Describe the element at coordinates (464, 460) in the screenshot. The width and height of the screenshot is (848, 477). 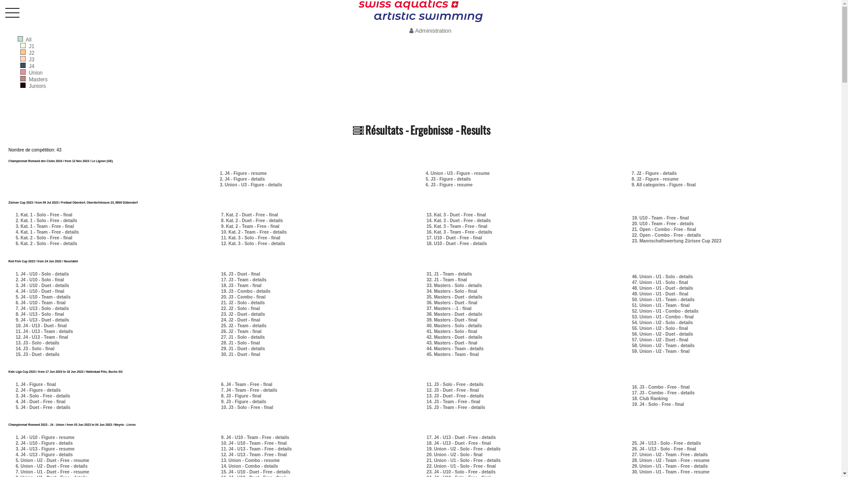
I see `21. Union - U1 - Solo - Free - details` at that location.